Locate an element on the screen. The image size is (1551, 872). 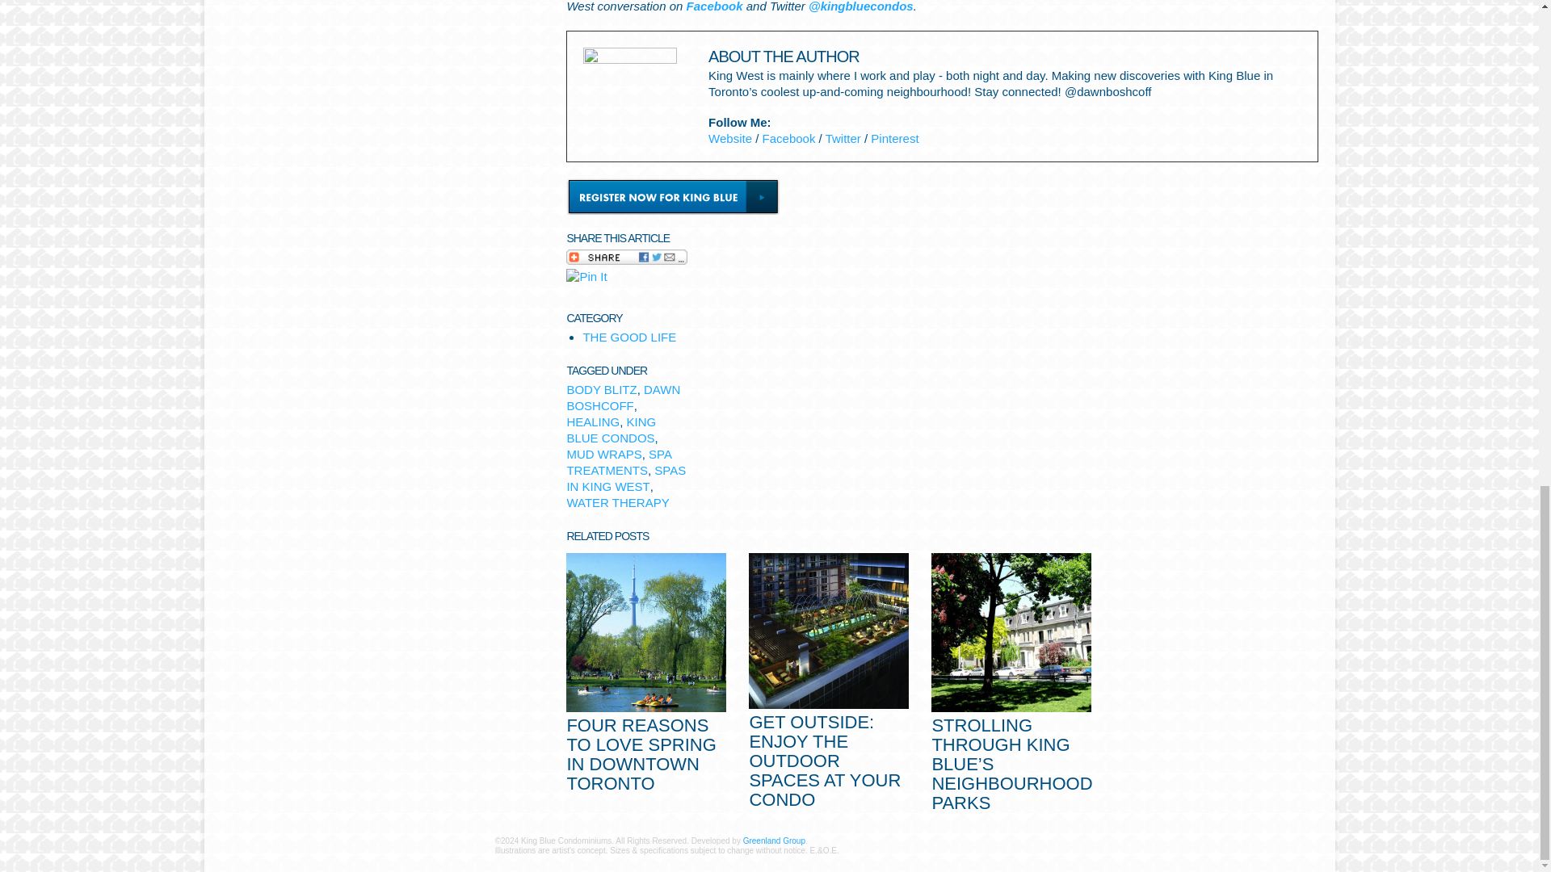
Pin It is located at coordinates (586, 276).